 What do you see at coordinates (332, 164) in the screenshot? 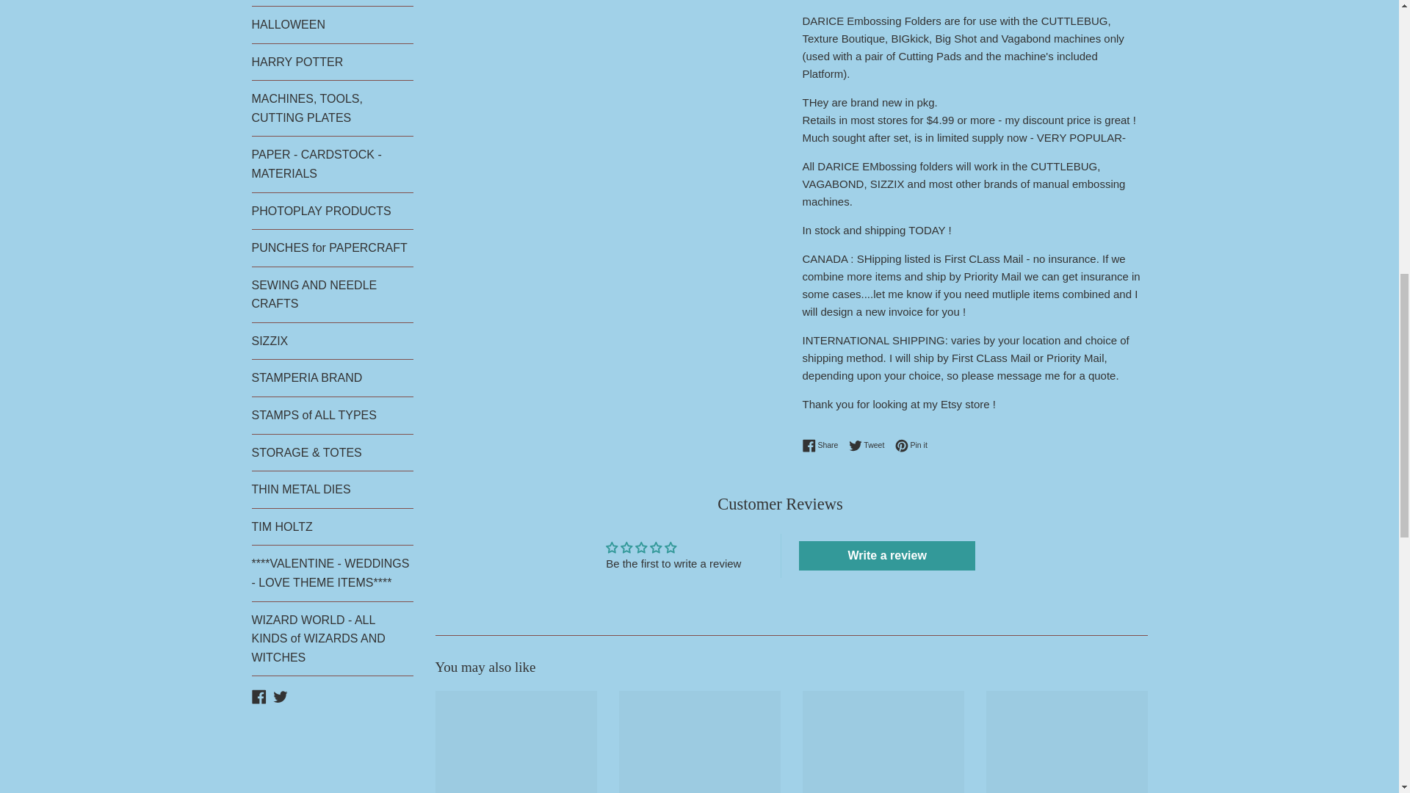
I see `PAPER - CARDSTOCK - MATERIALS` at bounding box center [332, 164].